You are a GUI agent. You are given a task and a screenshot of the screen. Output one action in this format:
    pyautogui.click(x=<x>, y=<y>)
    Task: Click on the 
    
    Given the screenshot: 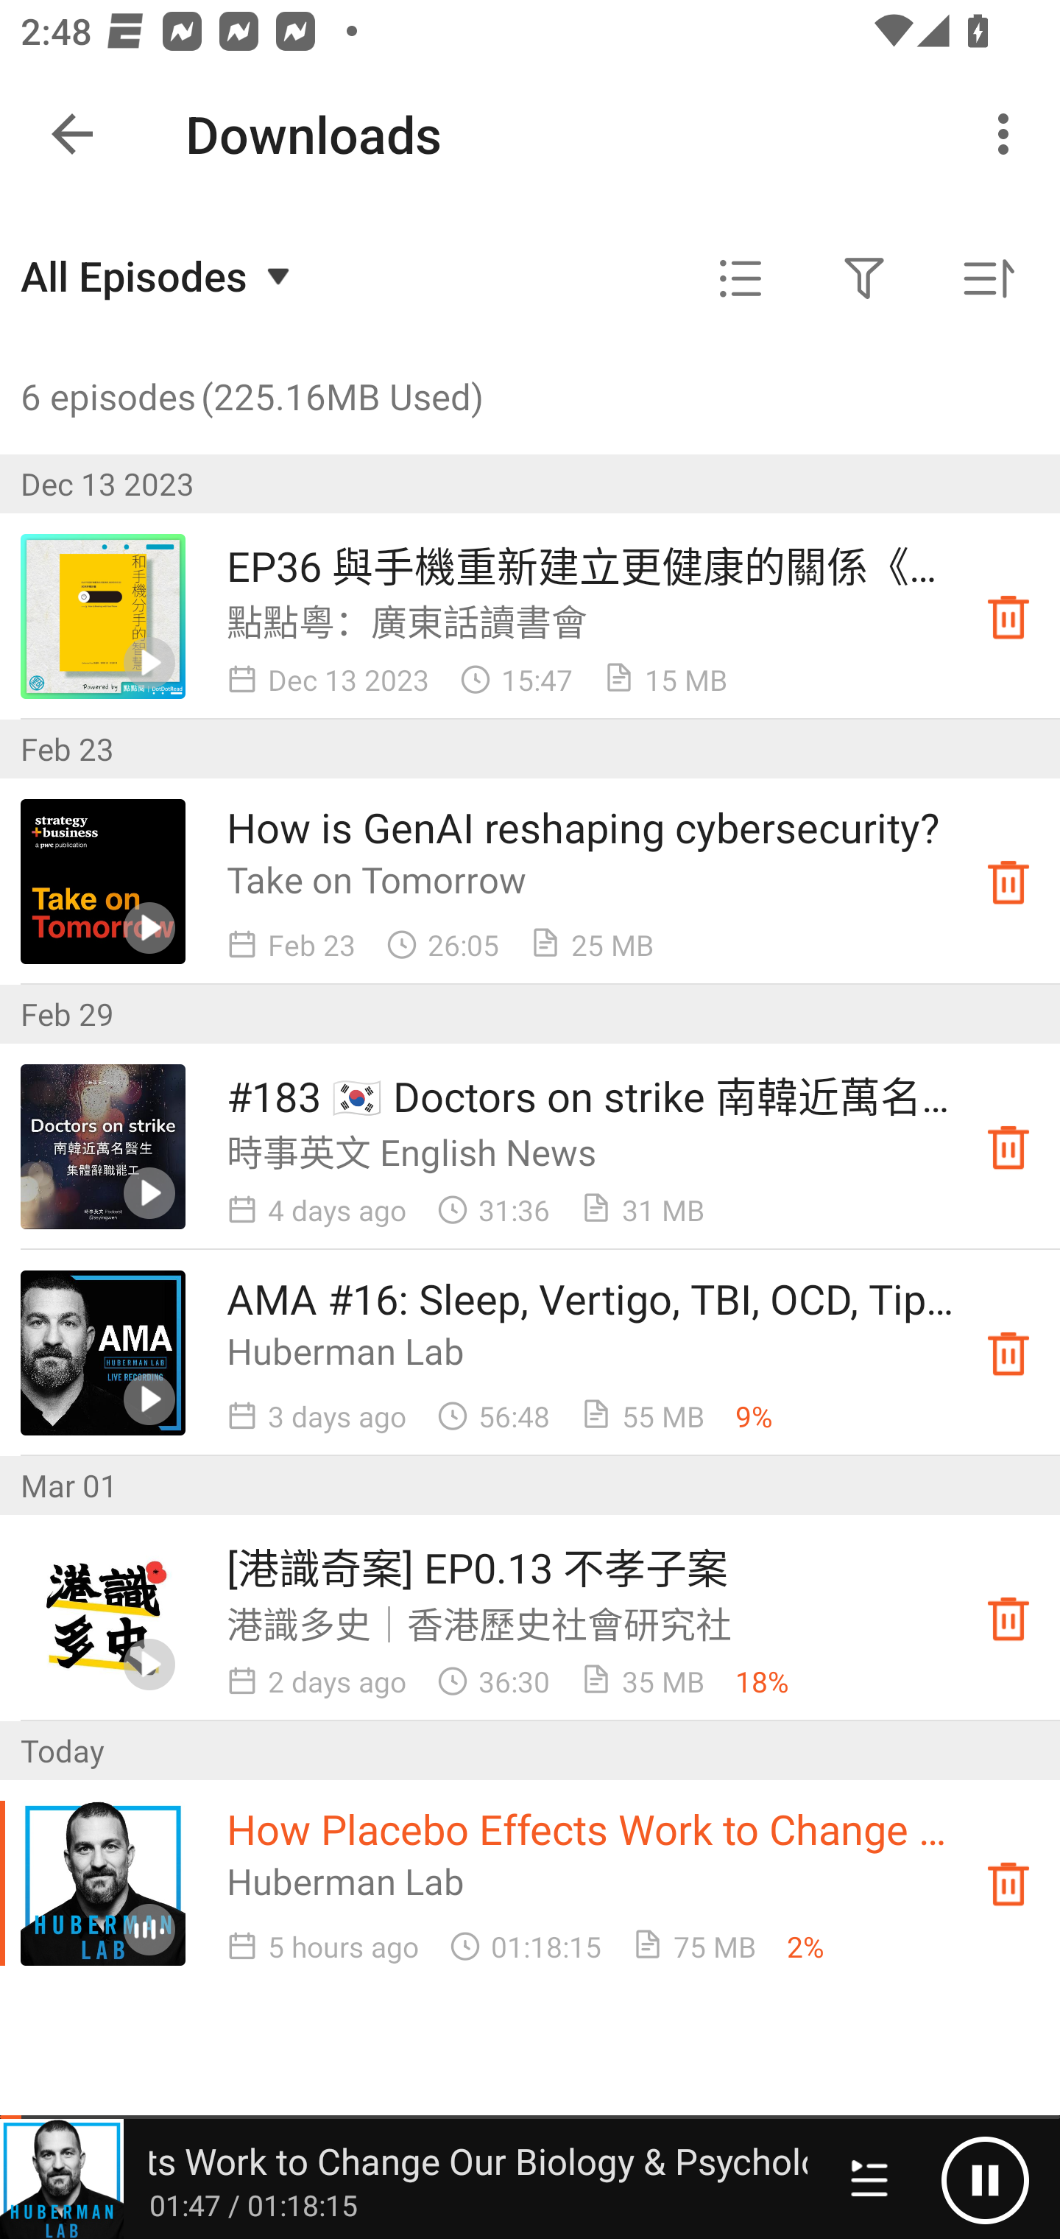 What is the action you would take?
    pyautogui.click(x=741, y=278)
    